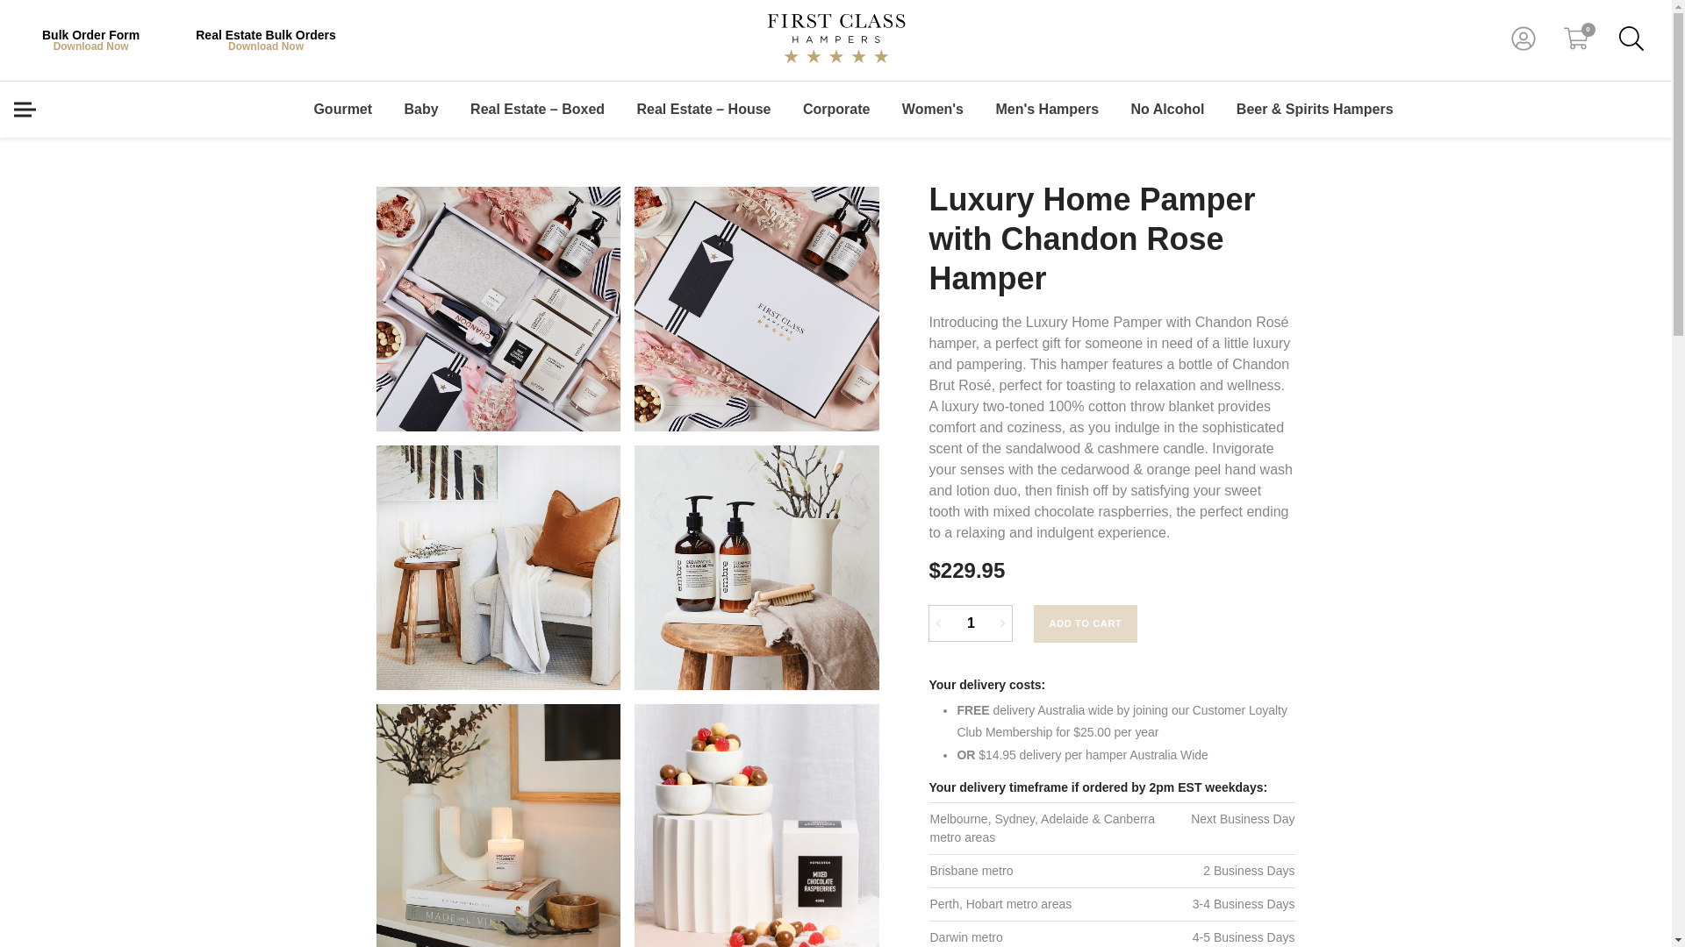  What do you see at coordinates (970, 623) in the screenshot?
I see `1` at bounding box center [970, 623].